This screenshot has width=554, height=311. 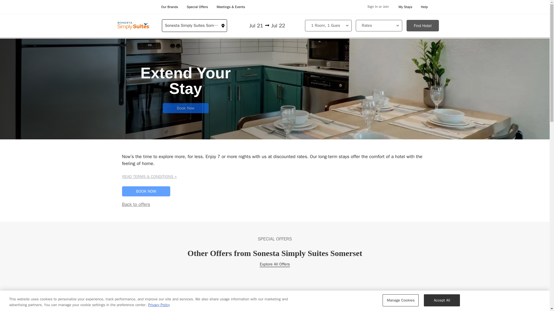 I want to click on Jul 21, so click(x=250, y=25).